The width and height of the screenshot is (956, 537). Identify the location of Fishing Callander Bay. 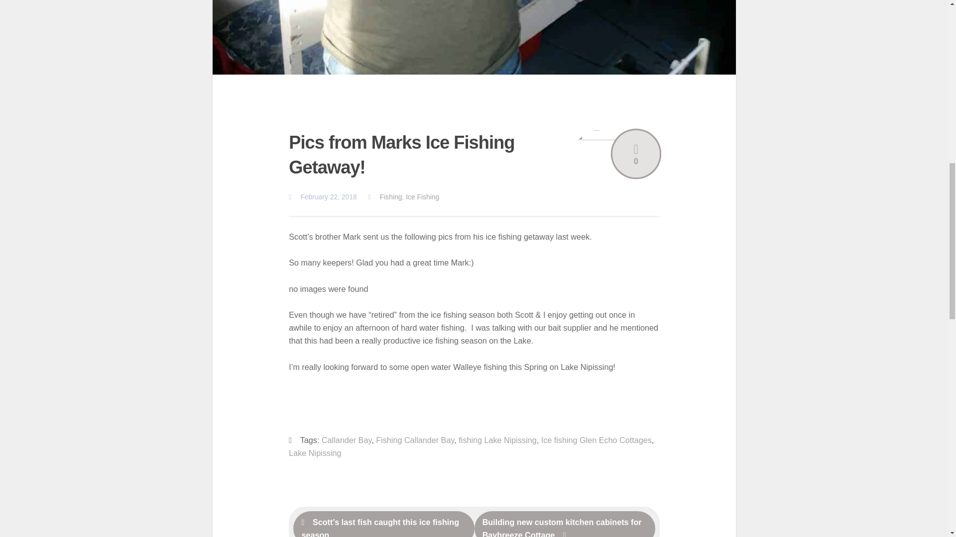
(415, 440).